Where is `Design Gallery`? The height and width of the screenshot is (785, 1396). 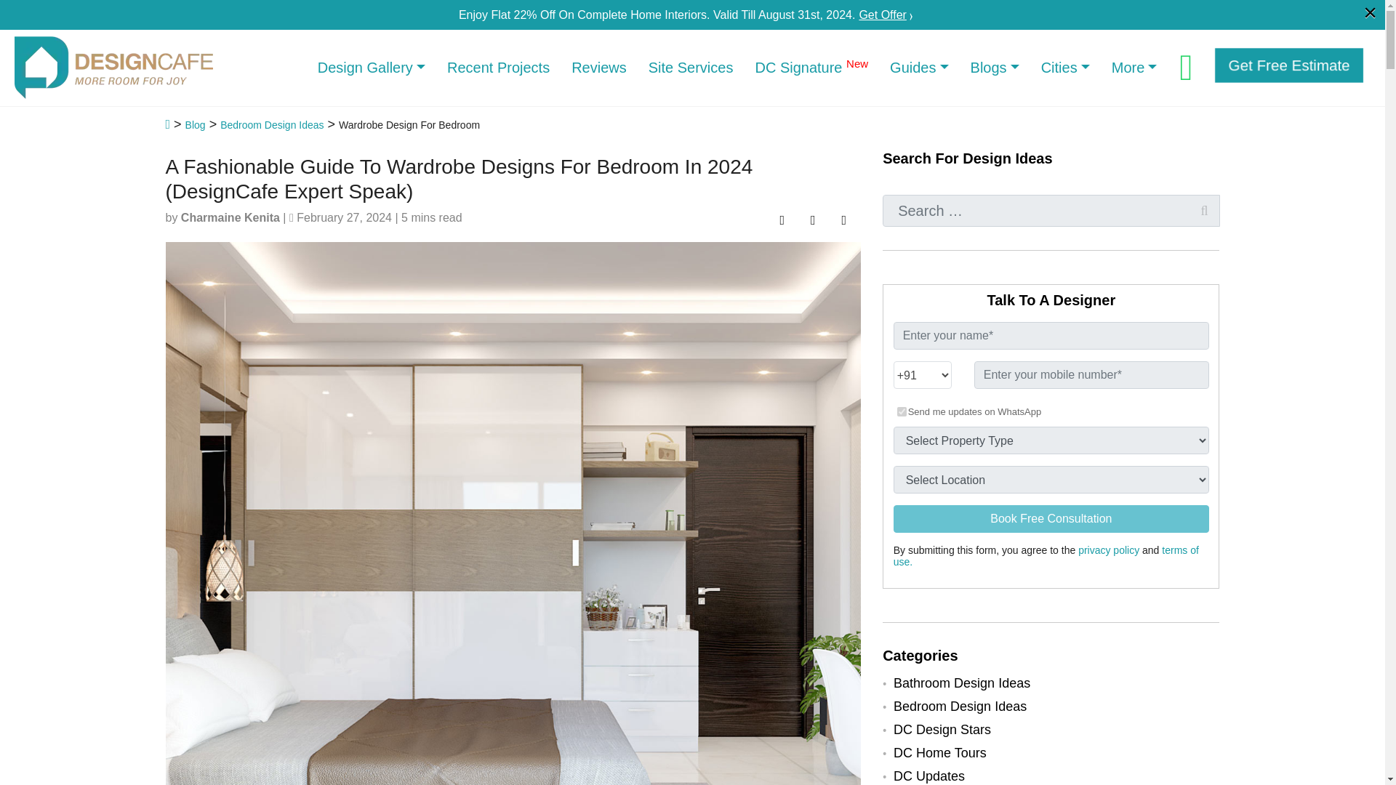 Design Gallery is located at coordinates (371, 67).